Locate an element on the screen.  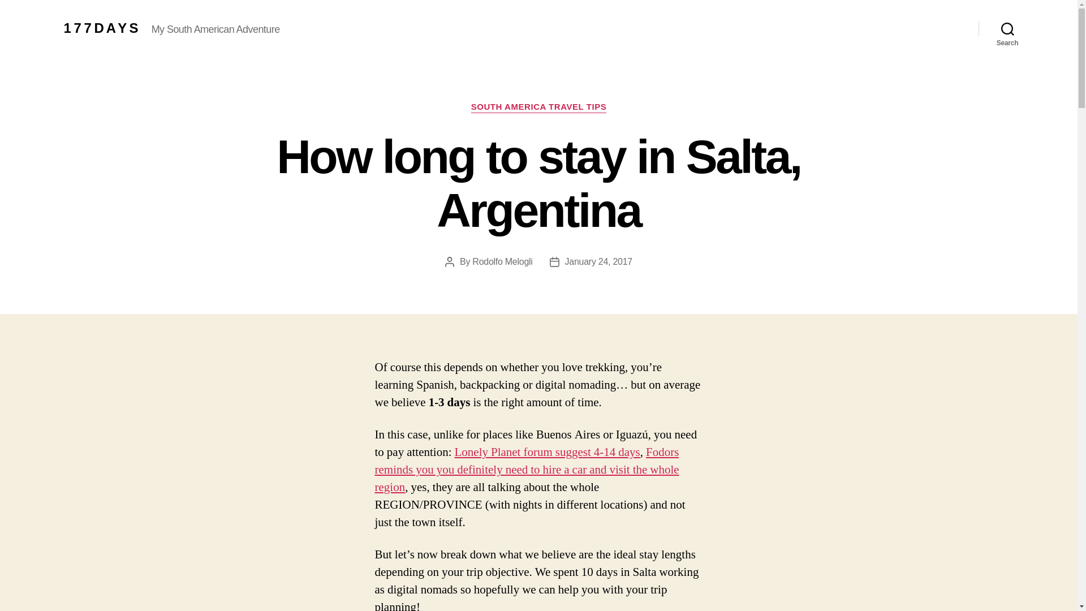
1 7 7 D A Y S is located at coordinates (100, 28).